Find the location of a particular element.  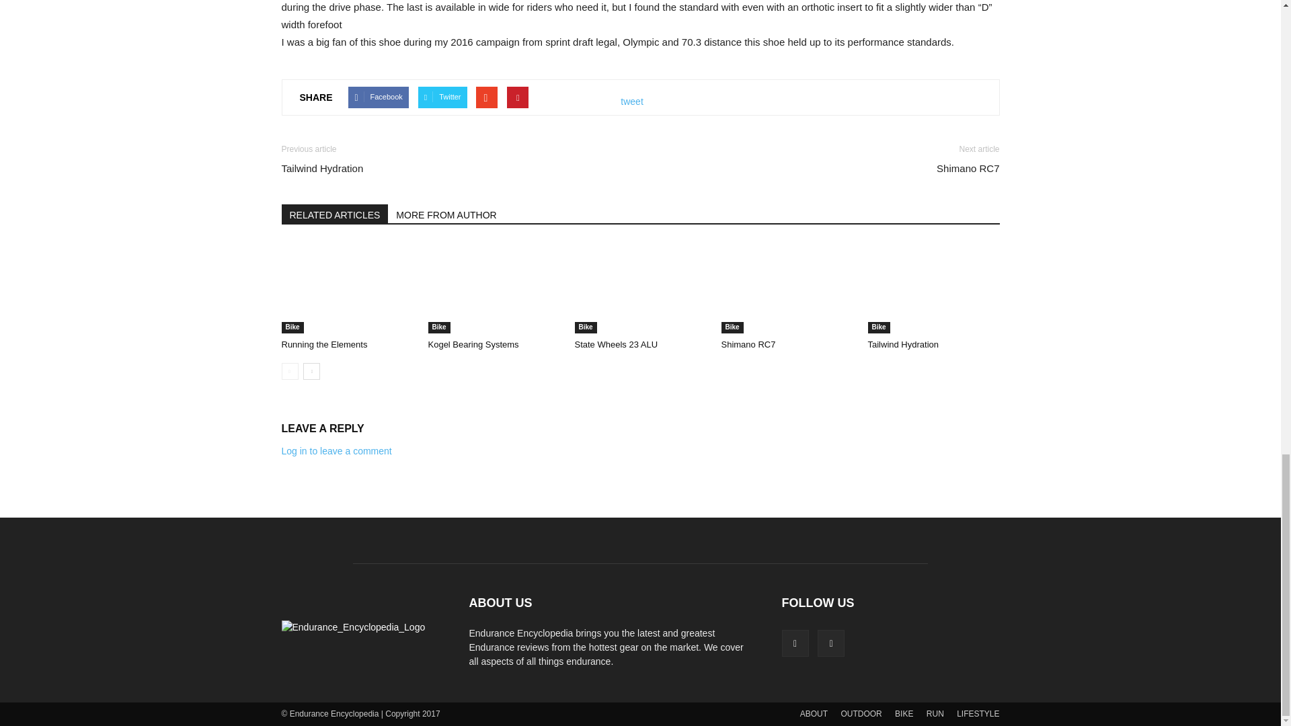

Running the Elements is located at coordinates (324, 344).